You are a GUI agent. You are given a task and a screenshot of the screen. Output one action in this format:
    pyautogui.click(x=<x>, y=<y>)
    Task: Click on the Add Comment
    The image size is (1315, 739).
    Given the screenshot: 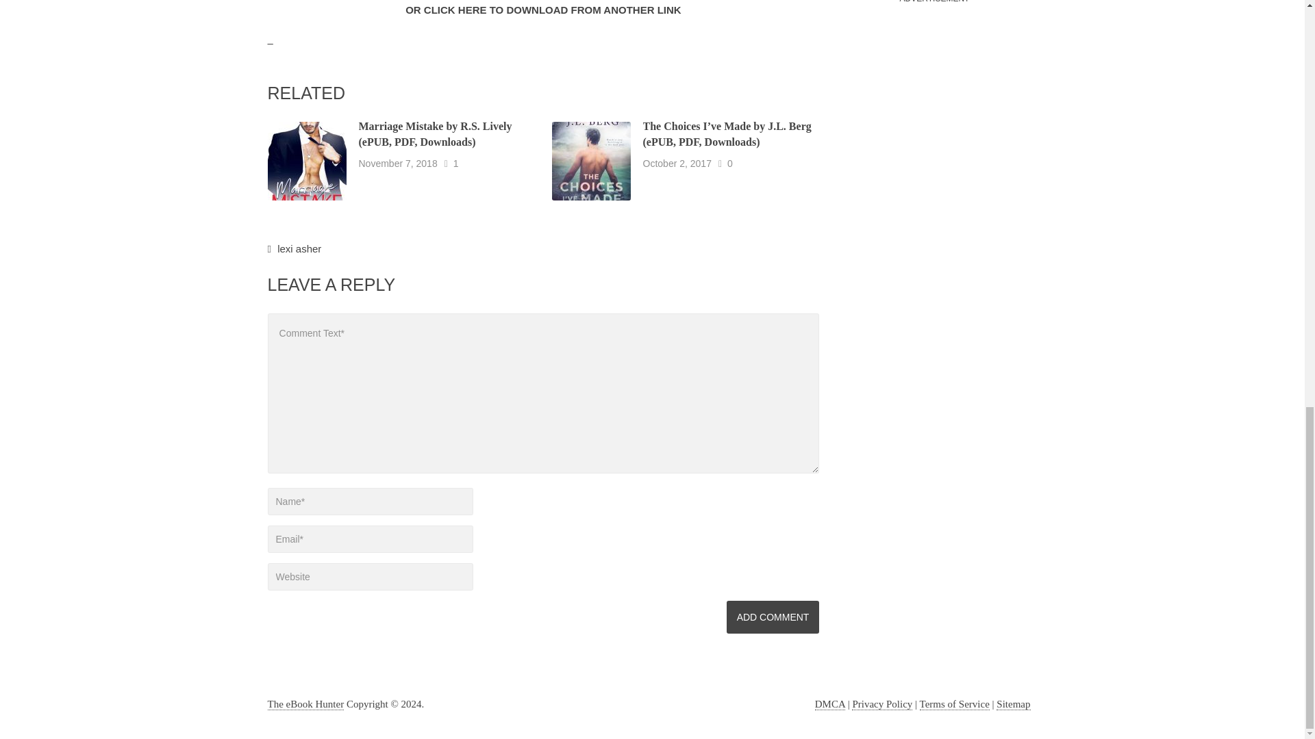 What is the action you would take?
    pyautogui.click(x=773, y=617)
    